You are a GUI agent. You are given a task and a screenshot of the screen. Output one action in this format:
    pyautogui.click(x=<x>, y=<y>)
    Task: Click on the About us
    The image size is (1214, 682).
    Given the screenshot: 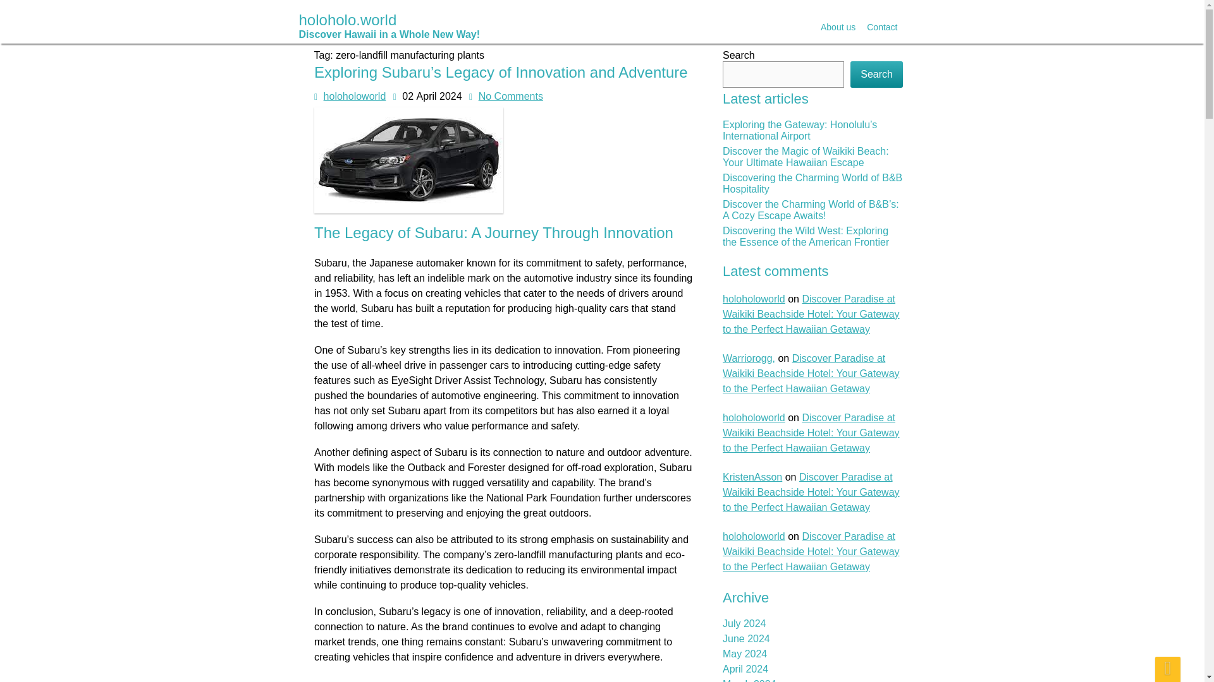 What is the action you would take?
    pyautogui.click(x=837, y=27)
    